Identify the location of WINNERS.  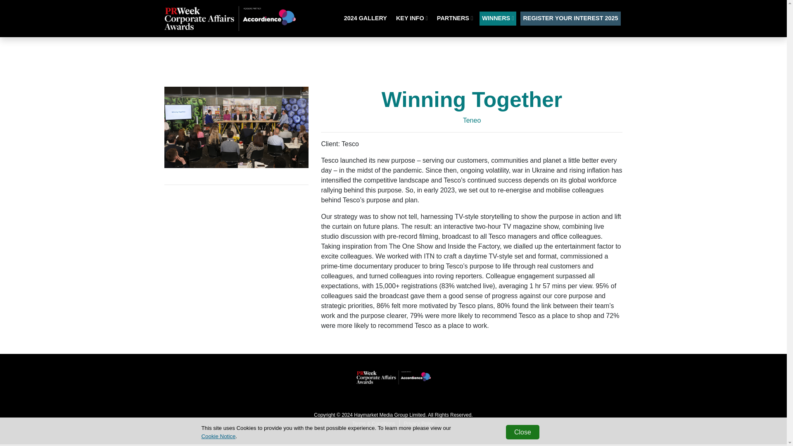
(498, 18).